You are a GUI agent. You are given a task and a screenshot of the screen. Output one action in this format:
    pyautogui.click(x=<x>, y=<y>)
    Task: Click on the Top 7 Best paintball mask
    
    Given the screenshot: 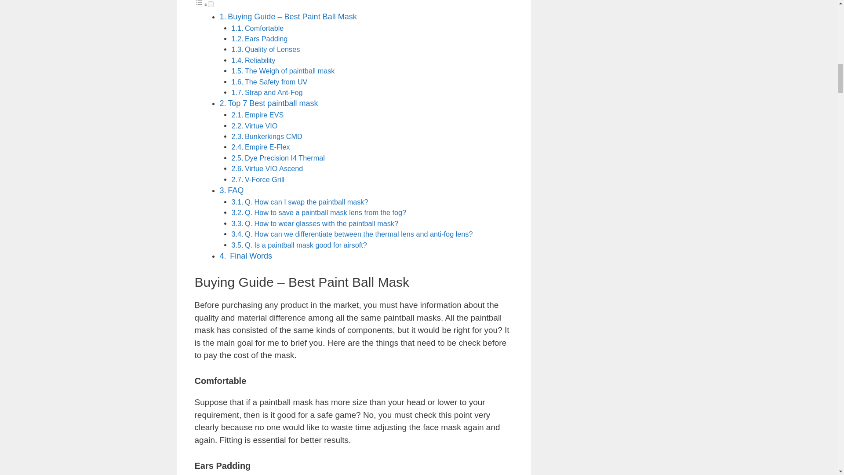 What is the action you would take?
    pyautogui.click(x=273, y=103)
    